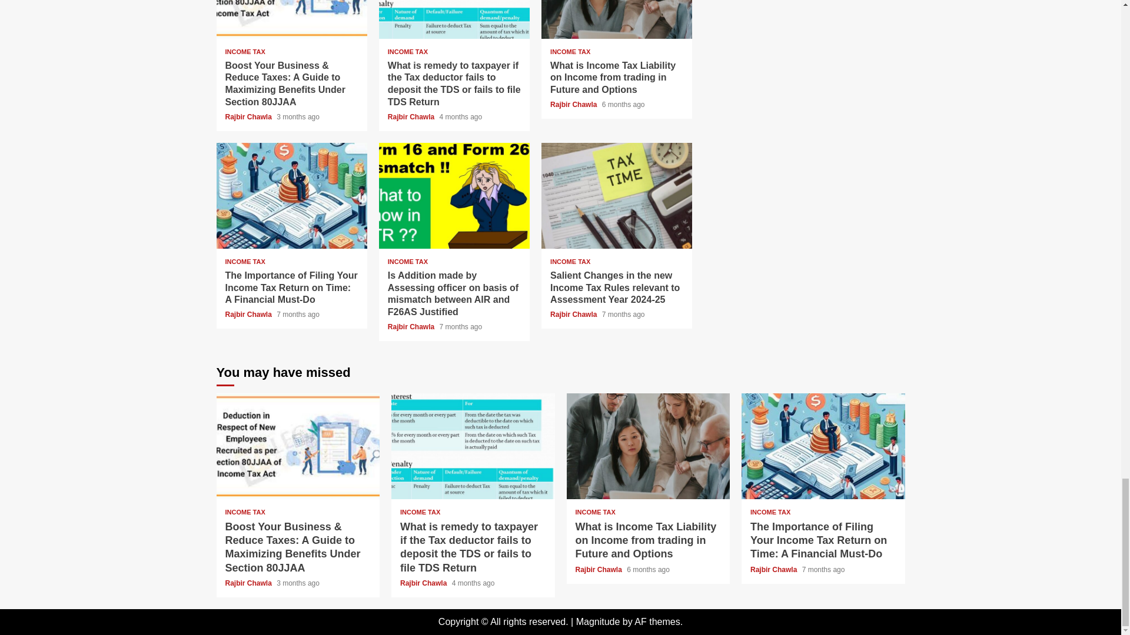 The width and height of the screenshot is (1130, 635). Describe the element at coordinates (249, 117) in the screenshot. I see `Rajbir Chawla` at that location.